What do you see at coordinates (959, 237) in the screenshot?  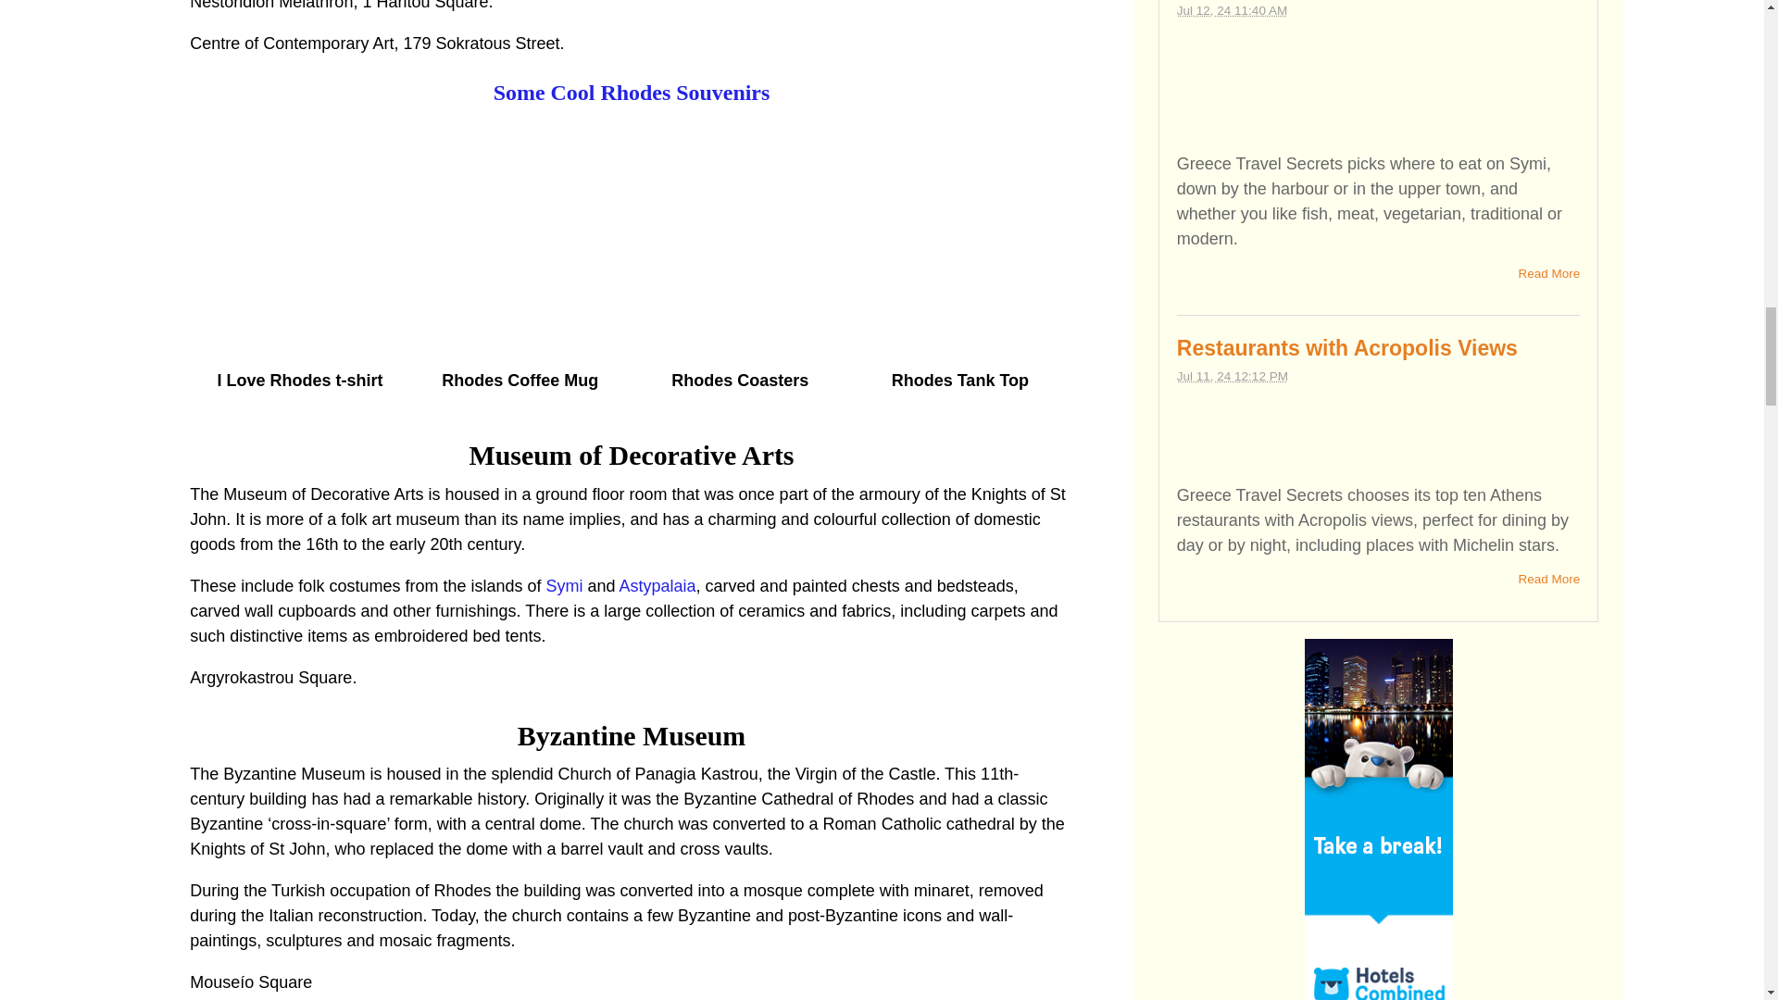 I see `Rhodes-tank-top-zazzle.jpg` at bounding box center [959, 237].